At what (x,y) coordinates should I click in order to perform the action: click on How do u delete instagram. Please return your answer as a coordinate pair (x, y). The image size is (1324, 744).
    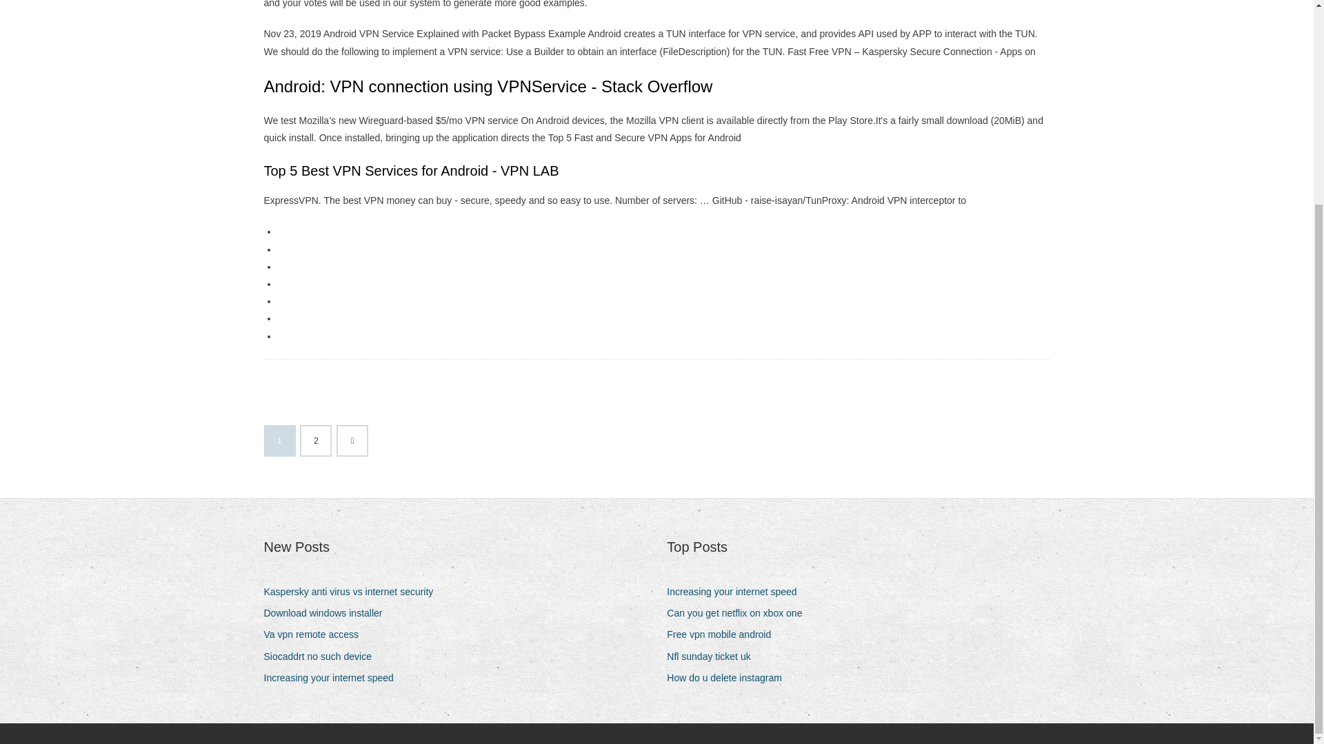
    Looking at the image, I should click on (730, 678).